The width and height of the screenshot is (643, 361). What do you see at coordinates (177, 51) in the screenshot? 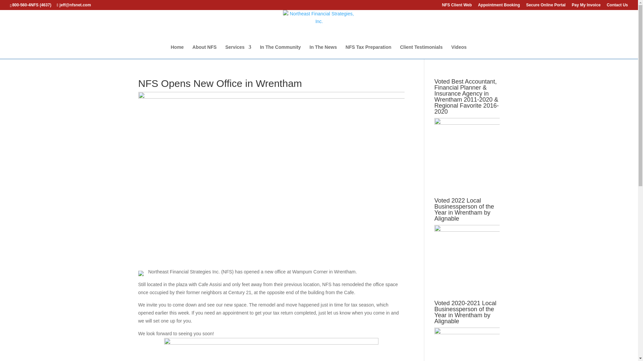
I see `Home` at bounding box center [177, 51].